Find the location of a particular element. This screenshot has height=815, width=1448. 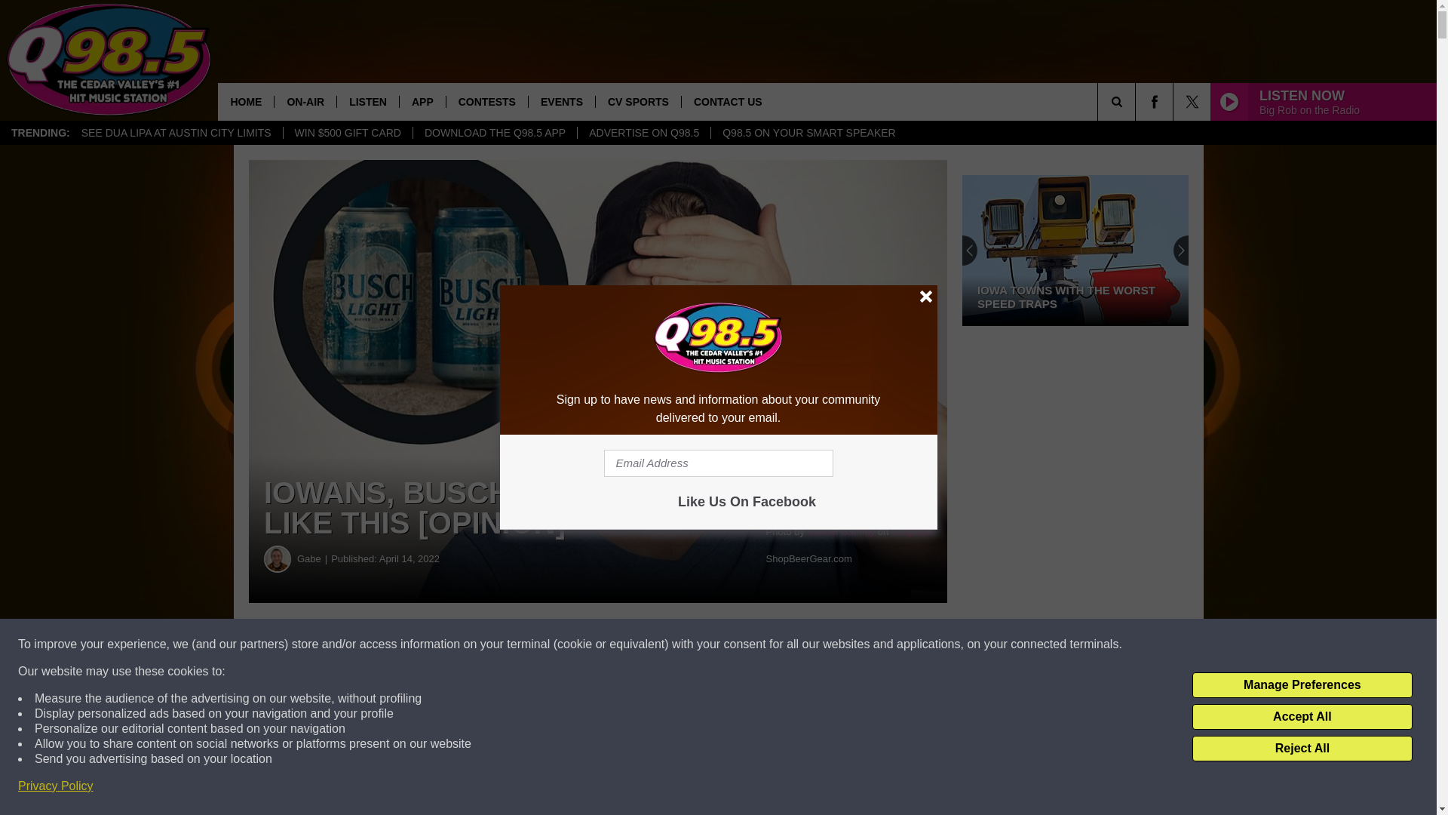

Privacy Policy is located at coordinates (56, 786).